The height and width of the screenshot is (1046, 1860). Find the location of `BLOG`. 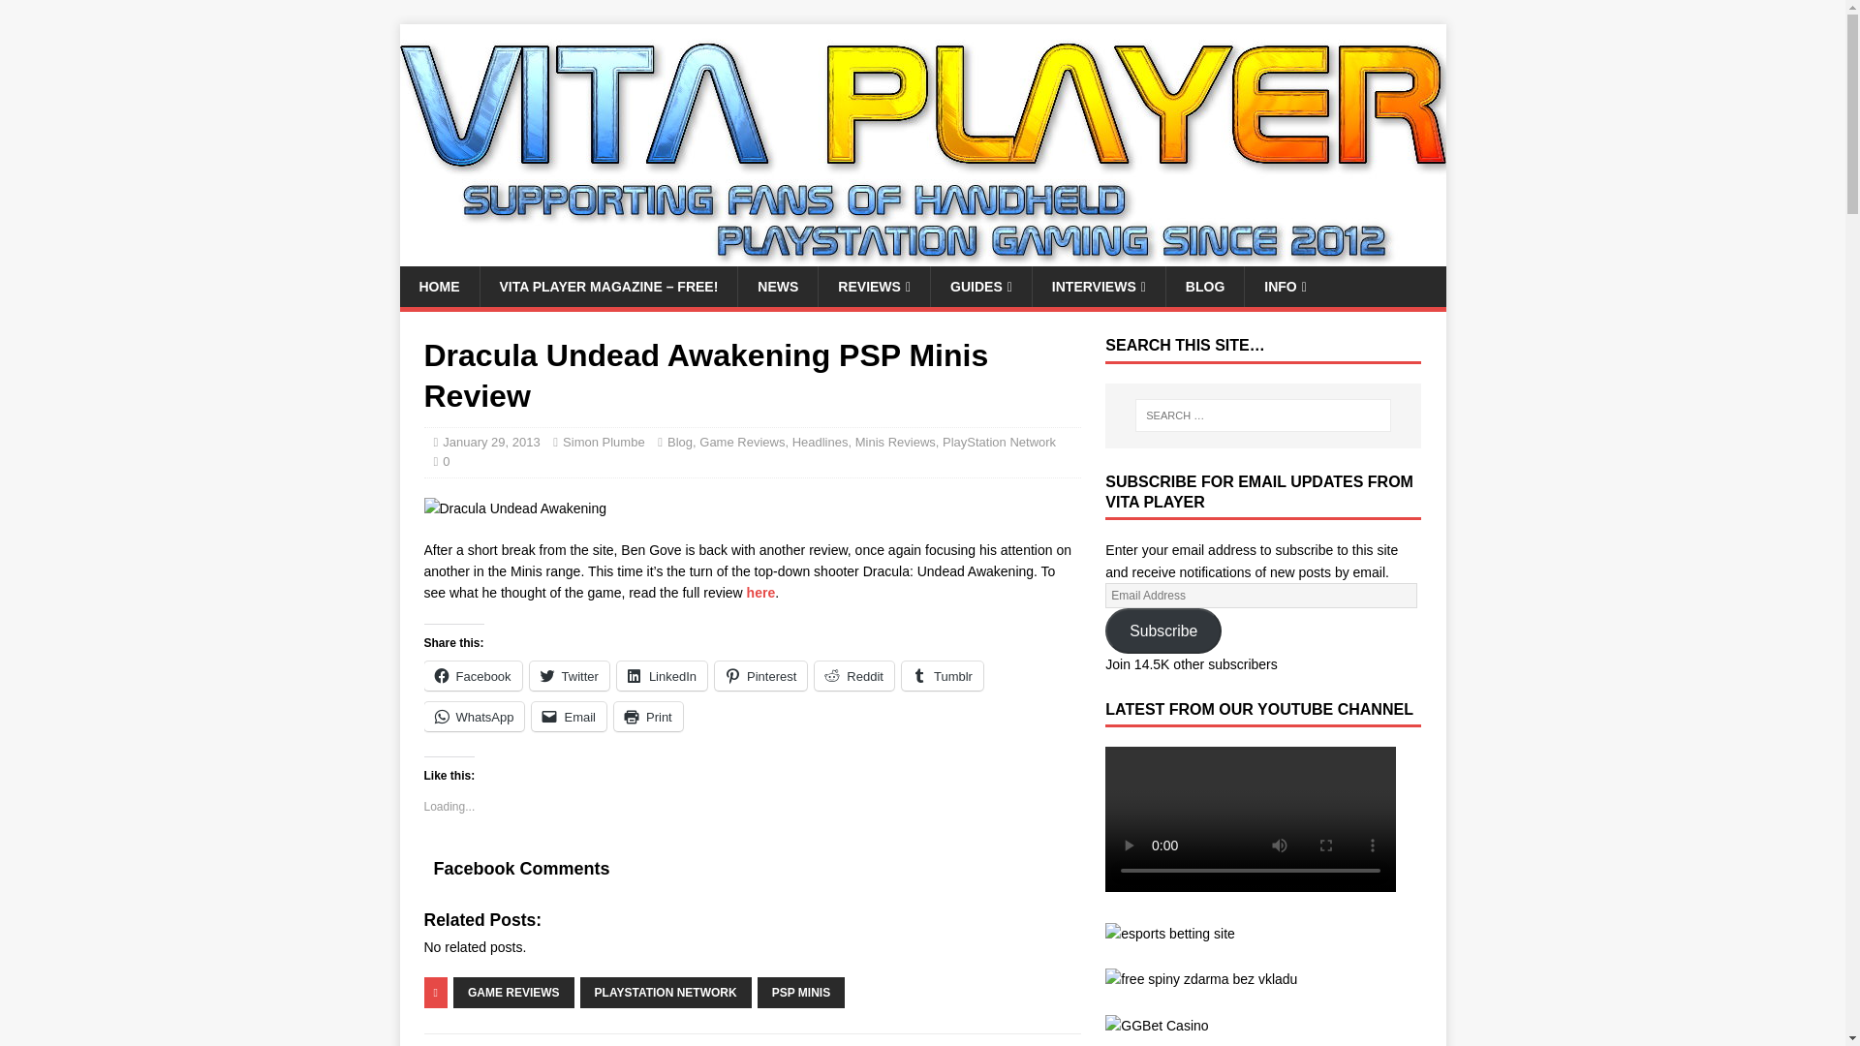

BLOG is located at coordinates (1205, 287).